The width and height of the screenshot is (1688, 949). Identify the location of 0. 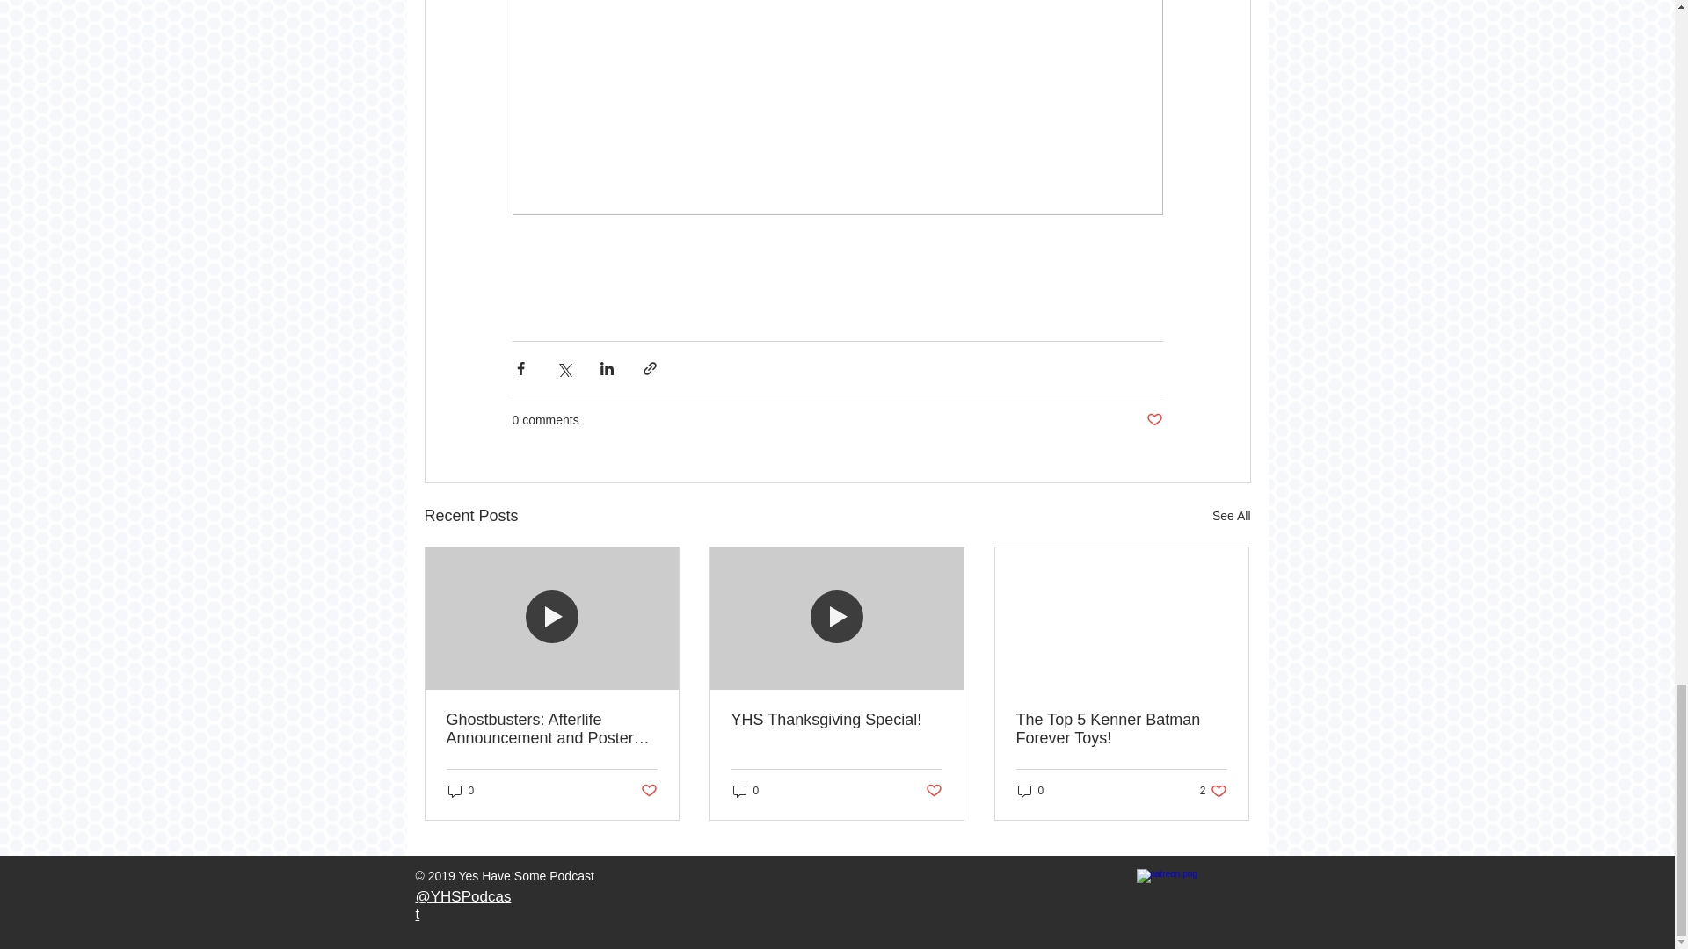
(1030, 790).